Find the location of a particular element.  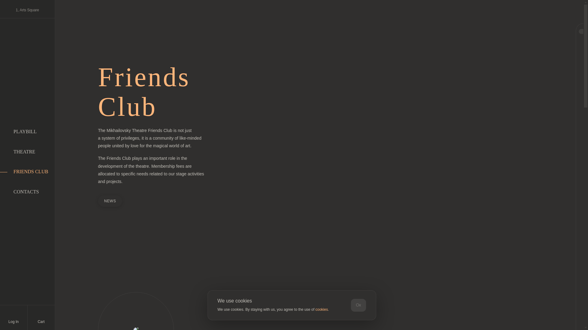

CONTACTS is located at coordinates (26, 192).